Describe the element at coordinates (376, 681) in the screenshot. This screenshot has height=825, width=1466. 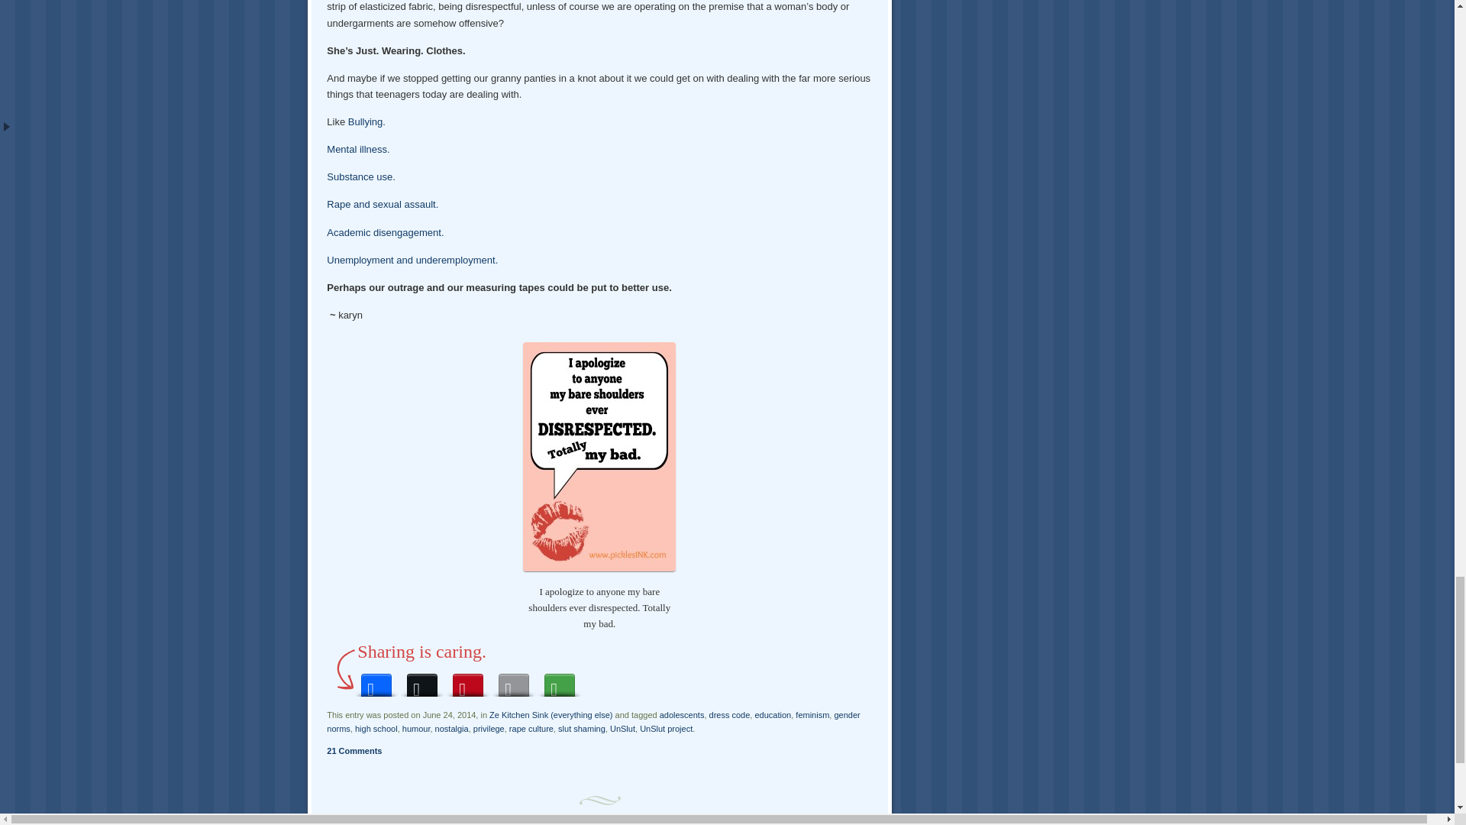
I see `Facebook` at that location.